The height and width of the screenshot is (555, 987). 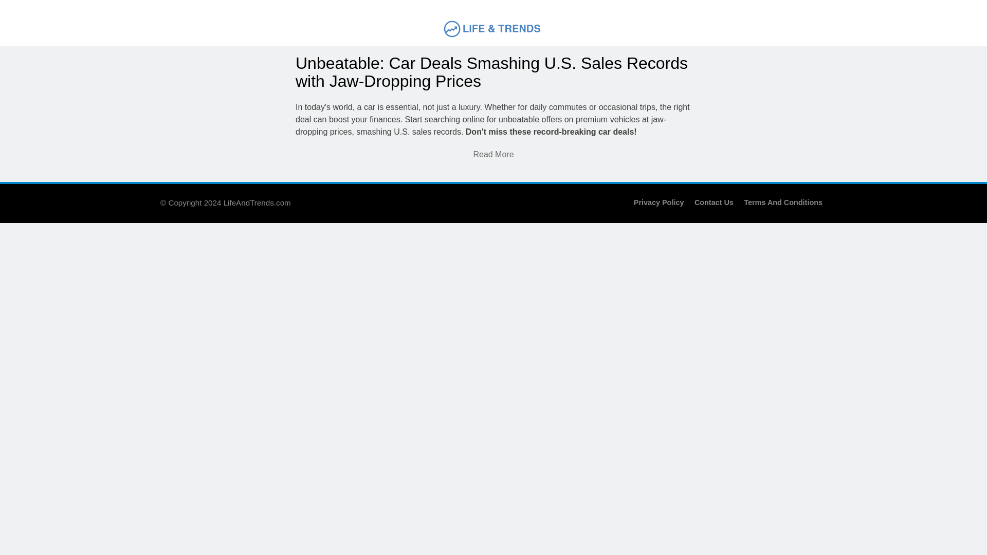 What do you see at coordinates (659, 202) in the screenshot?
I see `Privacy Policy` at bounding box center [659, 202].